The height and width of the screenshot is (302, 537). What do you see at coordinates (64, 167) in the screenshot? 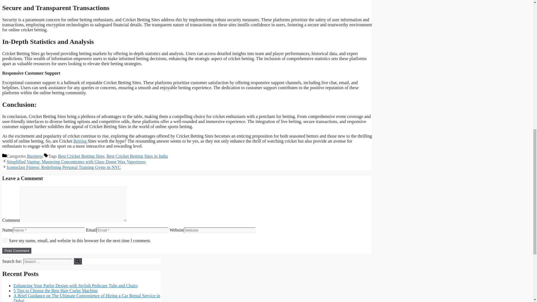
I see `Iconoclast Fitness: Redefining Personal Training Gyms in NYC` at bounding box center [64, 167].